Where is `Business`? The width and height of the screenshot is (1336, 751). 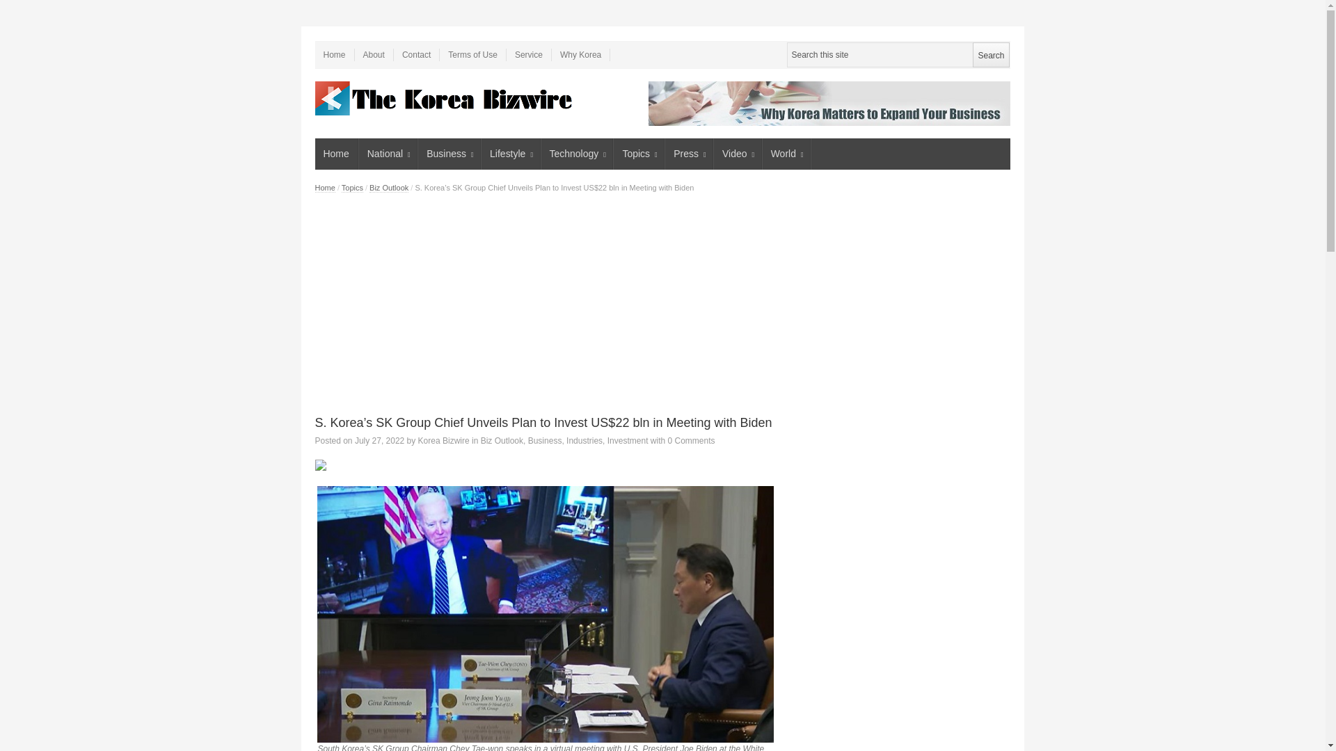 Business is located at coordinates (450, 154).